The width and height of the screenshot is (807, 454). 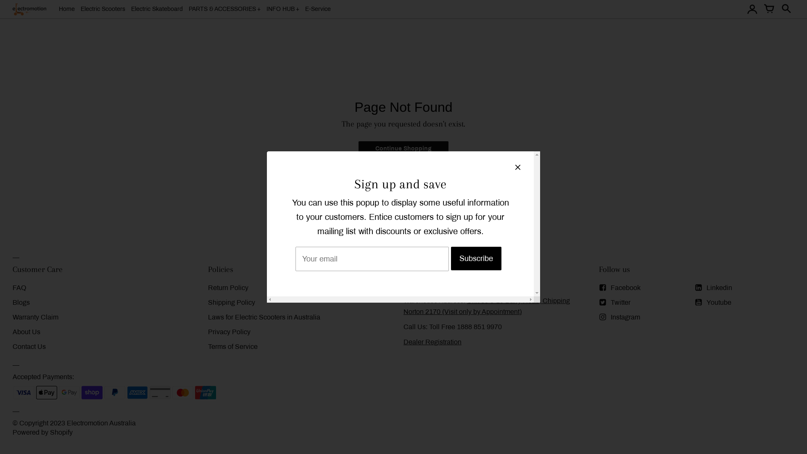 I want to click on Instagram, so click(x=620, y=317).